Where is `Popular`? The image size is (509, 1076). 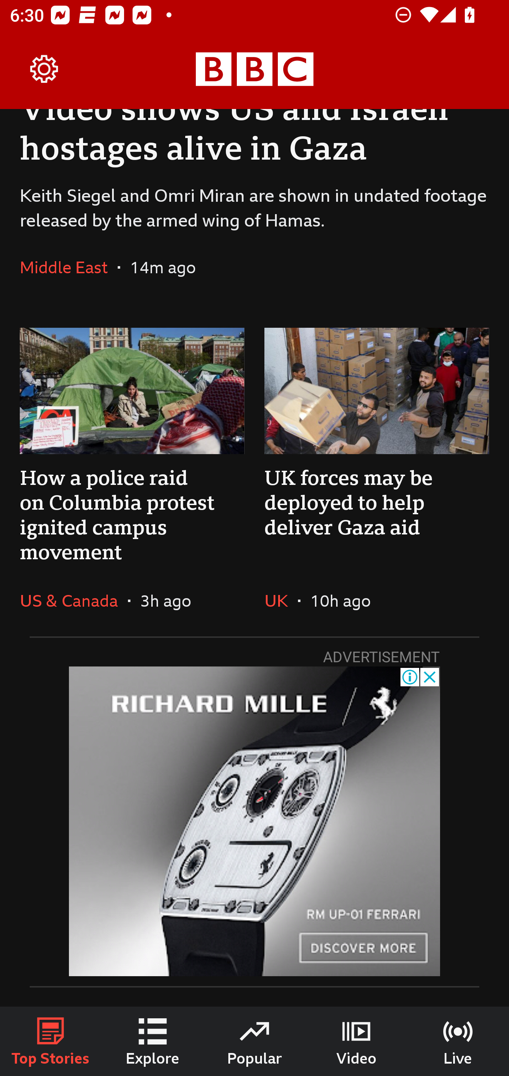
Popular is located at coordinates (255, 1041).